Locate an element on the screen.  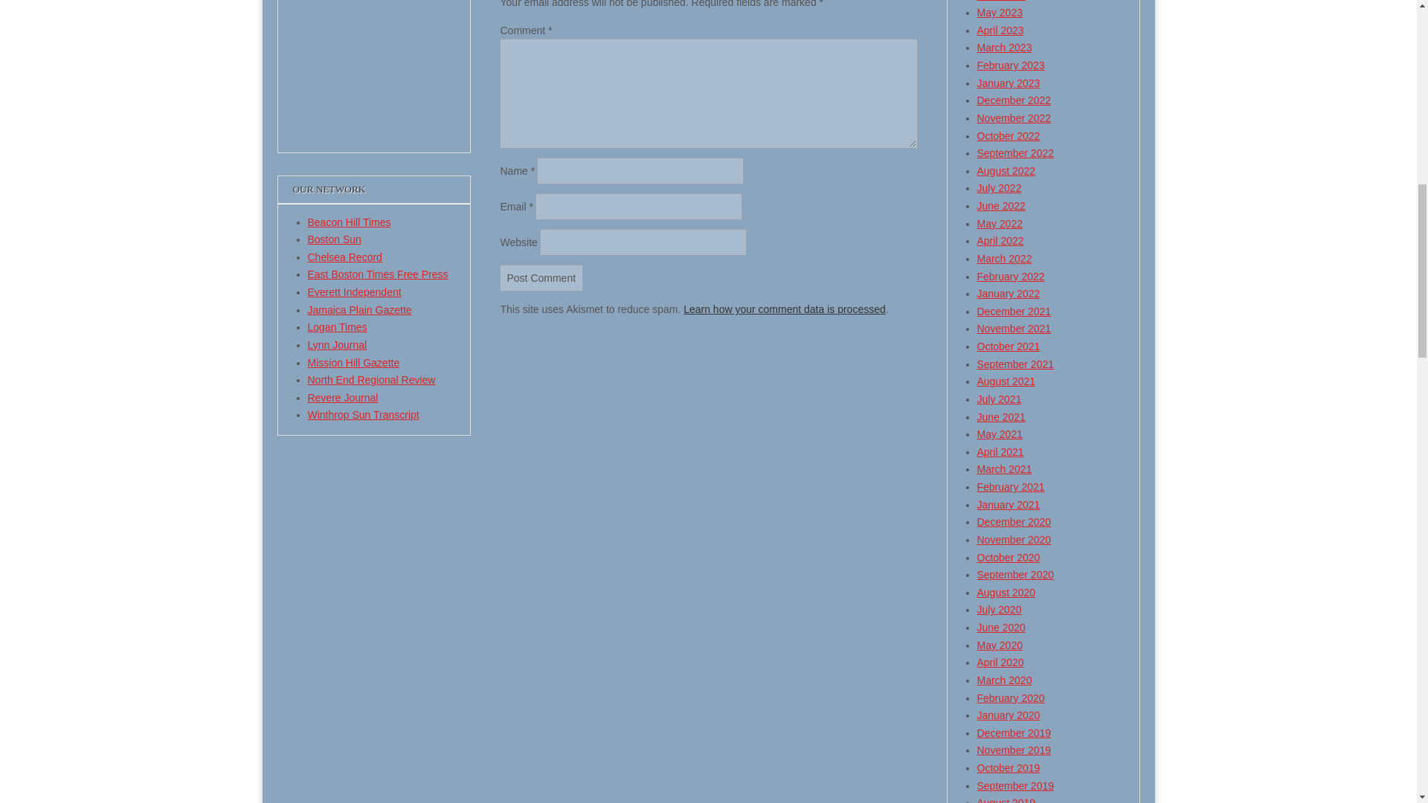
Jamaica Plain Gazette is located at coordinates (360, 310).